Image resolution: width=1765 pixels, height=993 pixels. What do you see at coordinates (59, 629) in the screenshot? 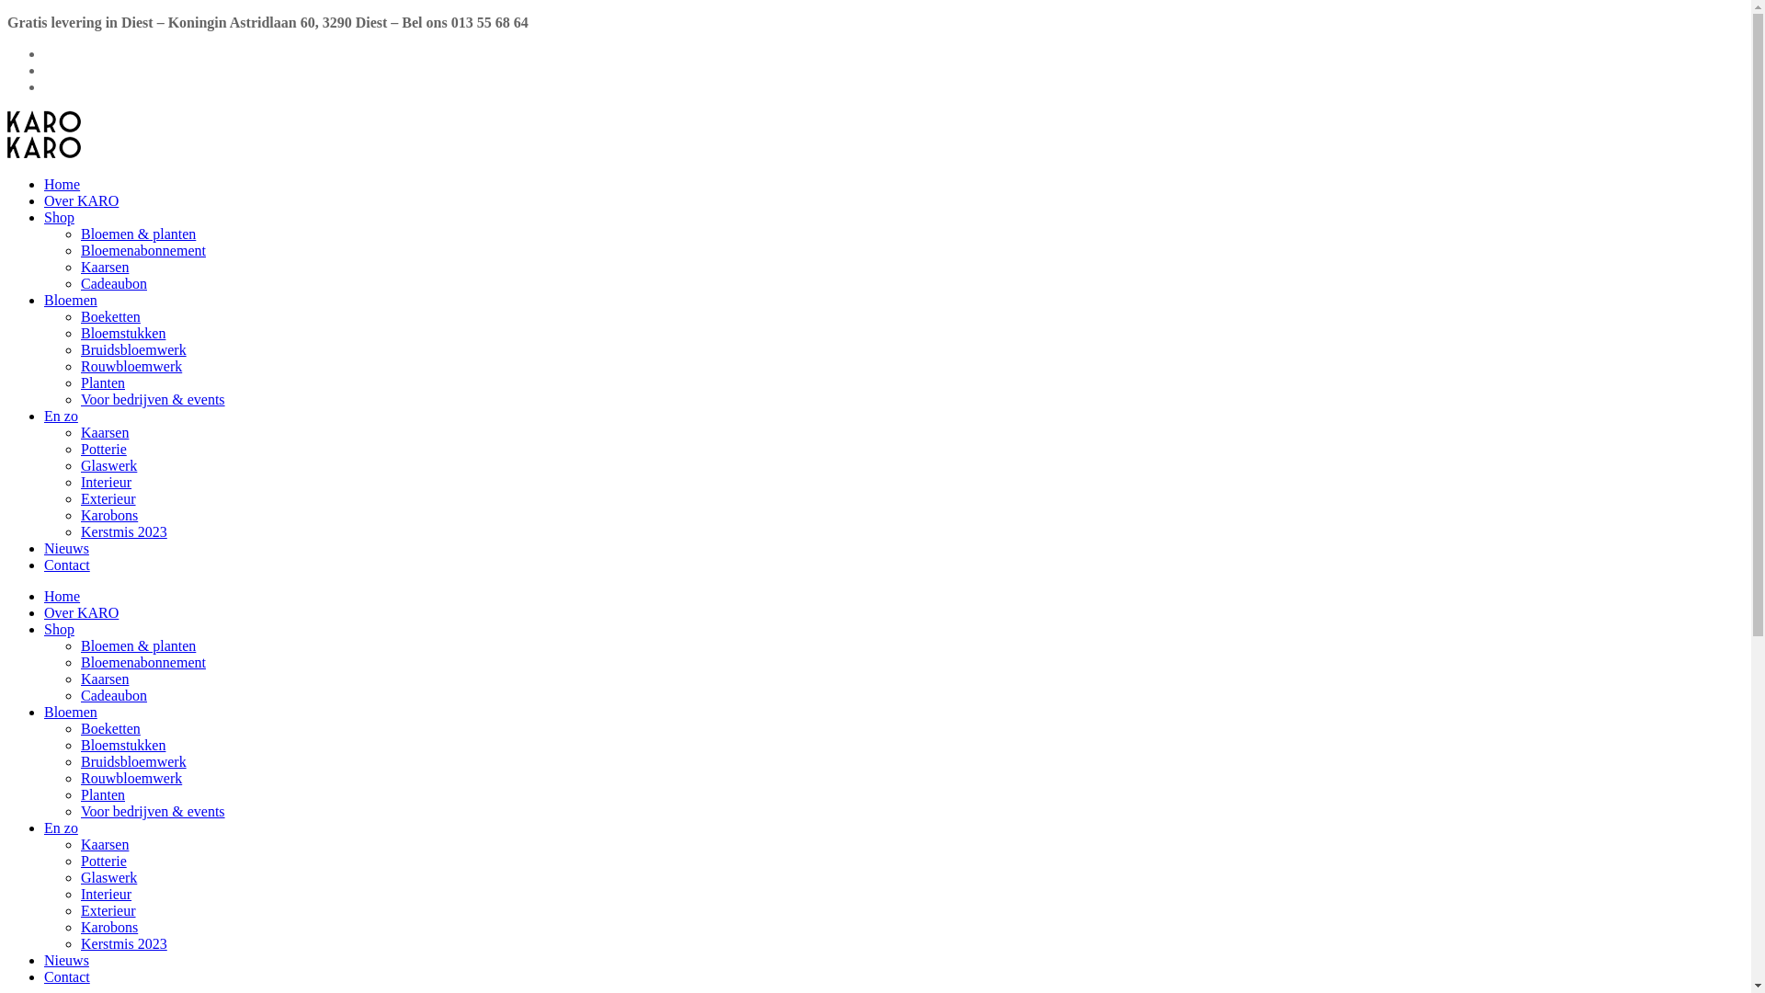
I see `Shop` at bounding box center [59, 629].